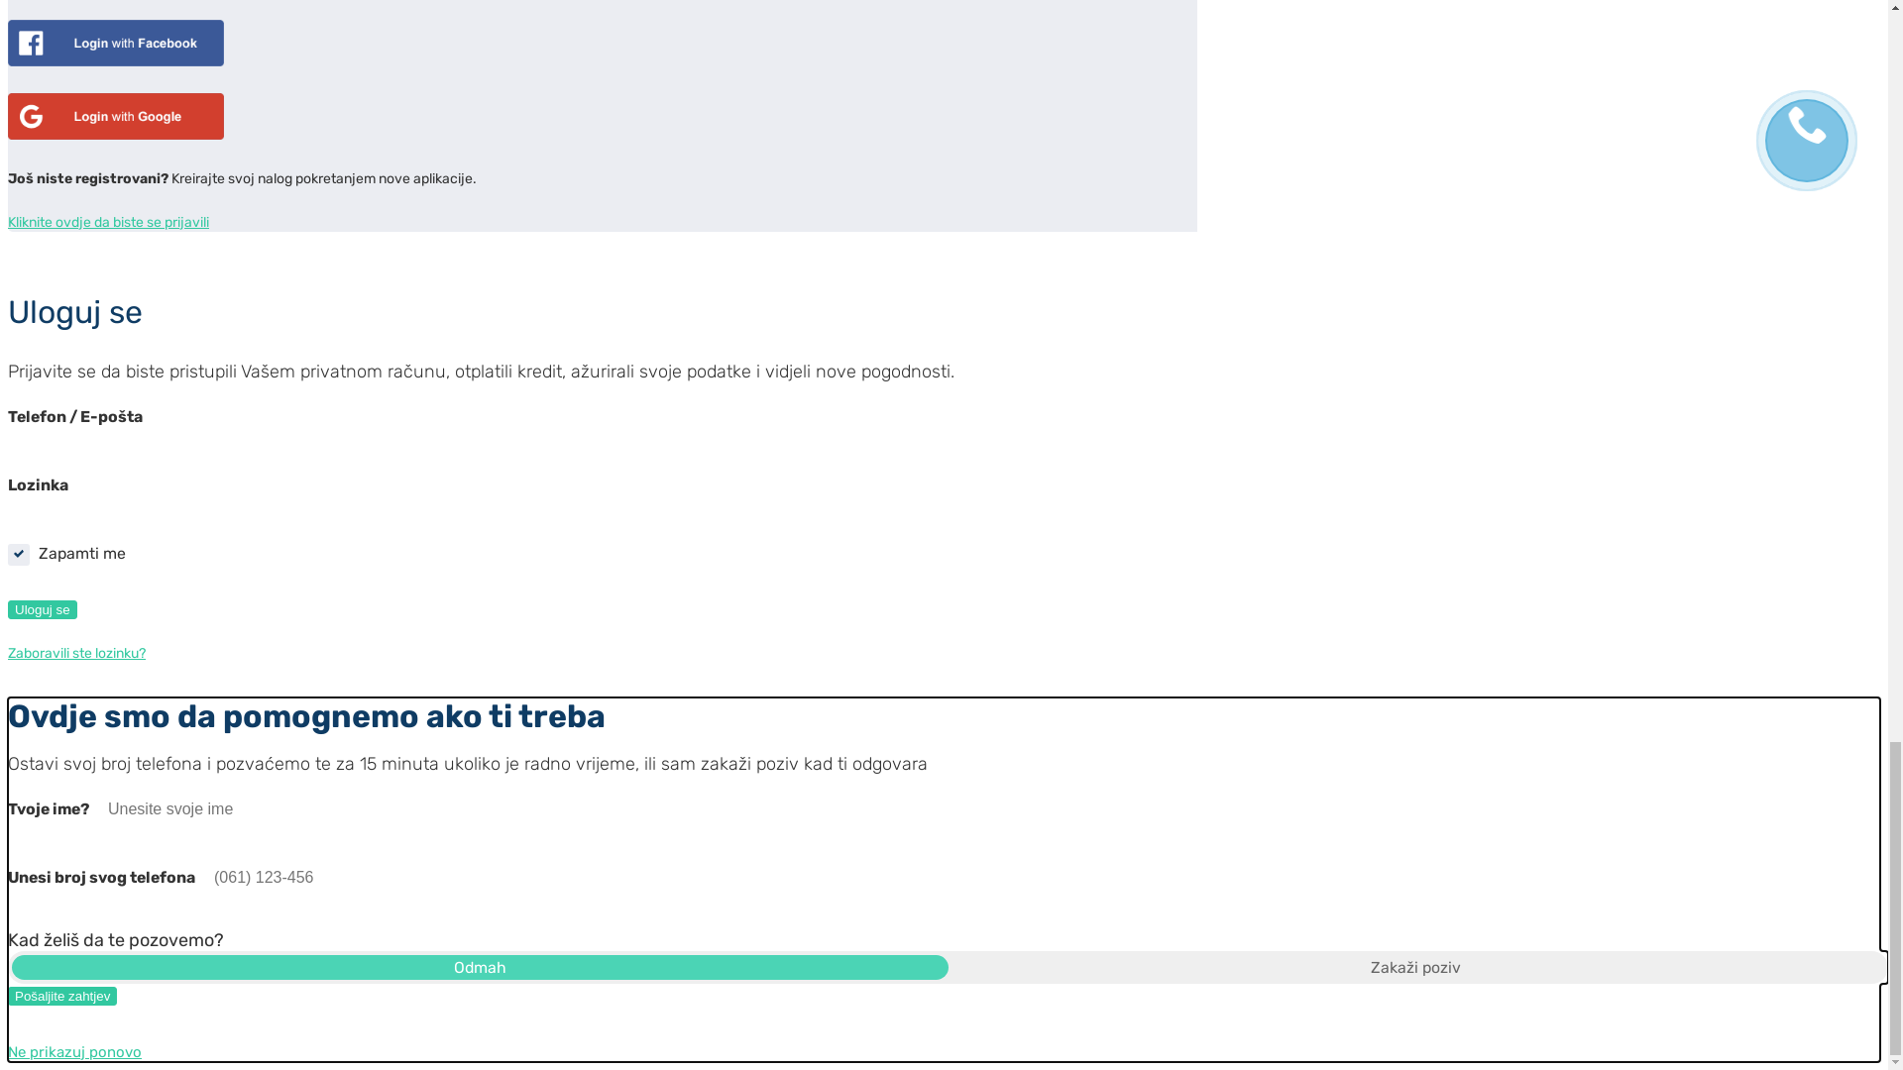 The image size is (1903, 1070). What do you see at coordinates (1005, 109) in the screenshot?
I see `Uloguj se` at bounding box center [1005, 109].